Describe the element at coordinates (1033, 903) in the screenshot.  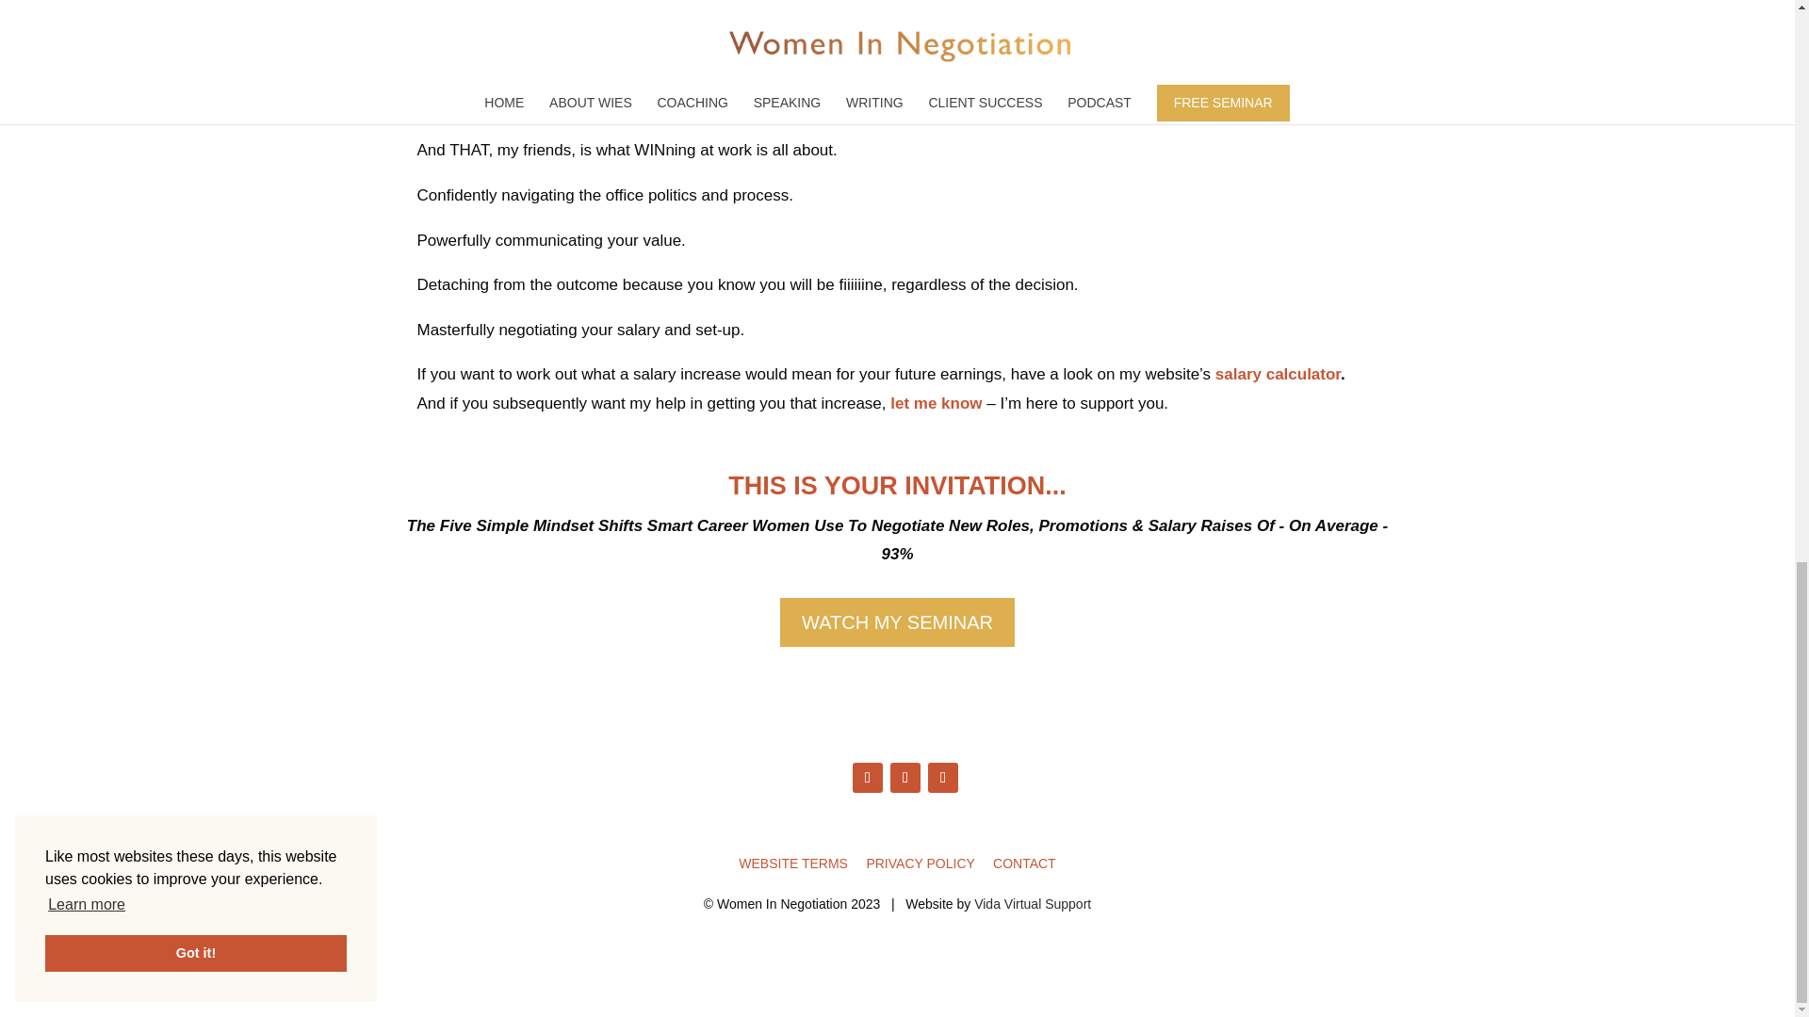
I see `Vida Virtual Support` at that location.